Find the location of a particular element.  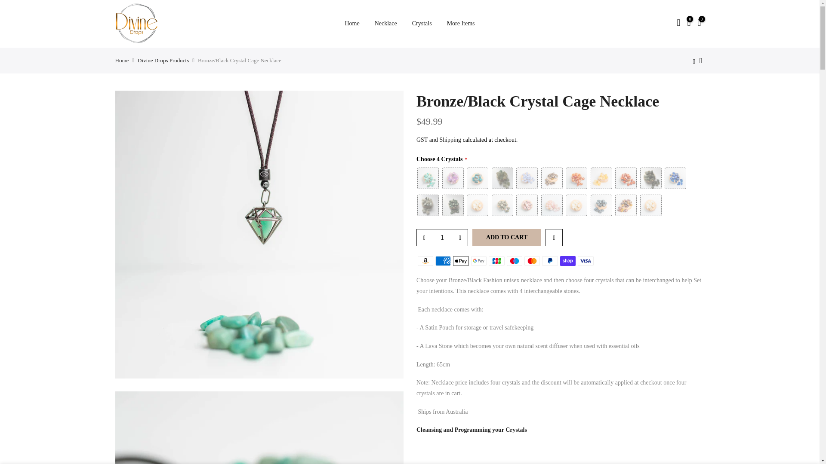

1 is located at coordinates (441, 237).